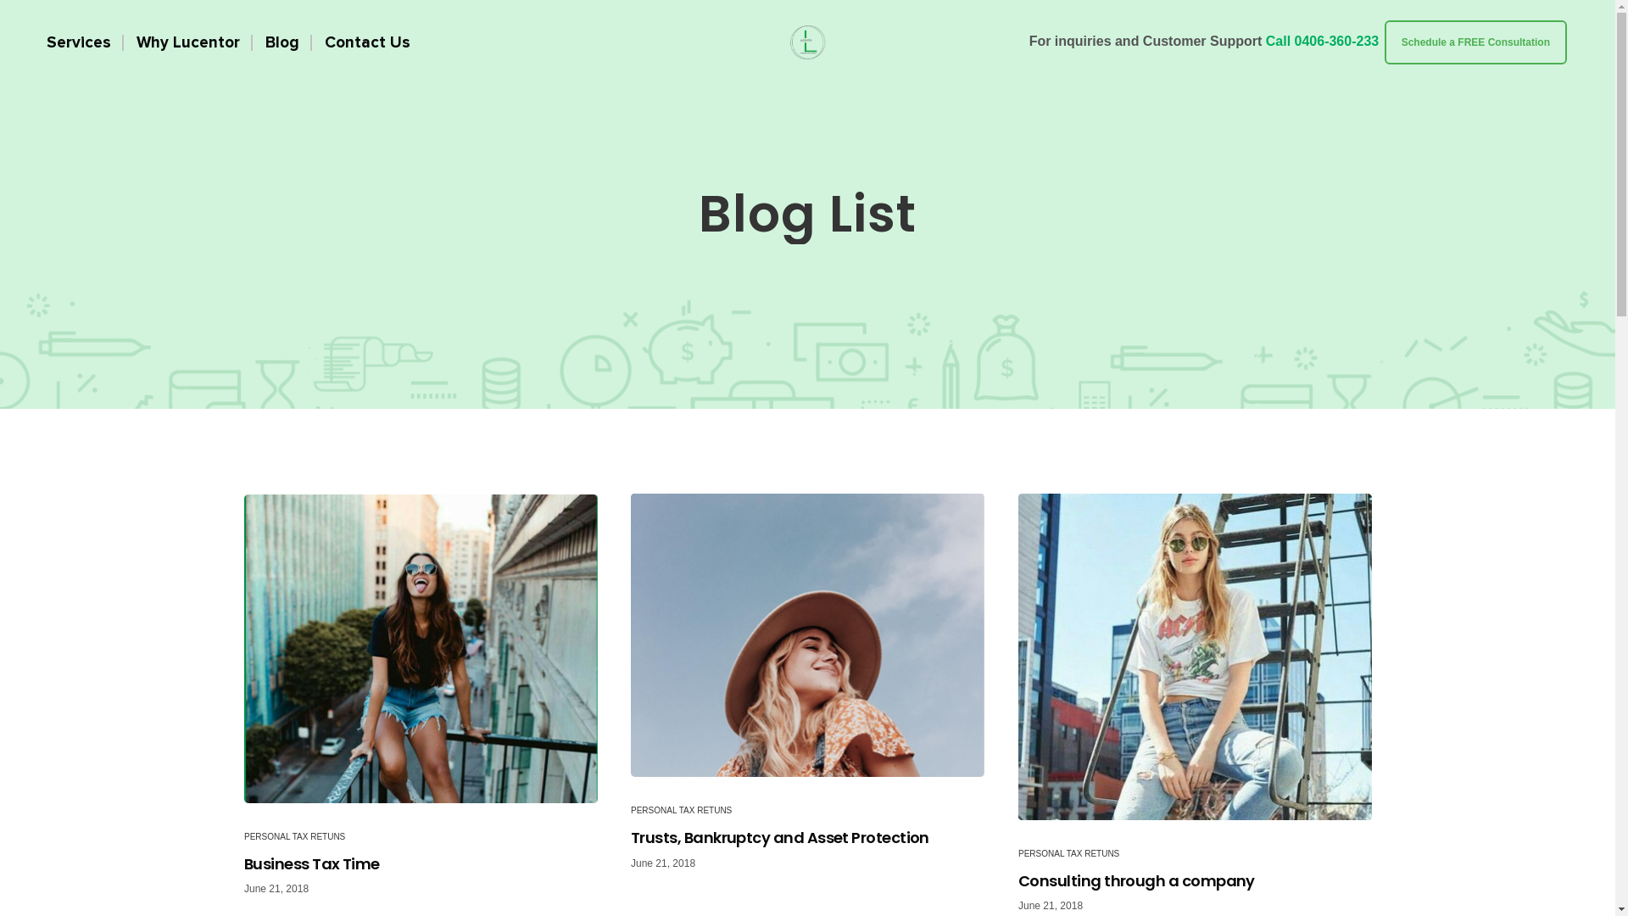  What do you see at coordinates (421, 863) in the screenshot?
I see `Business Tax Time` at bounding box center [421, 863].